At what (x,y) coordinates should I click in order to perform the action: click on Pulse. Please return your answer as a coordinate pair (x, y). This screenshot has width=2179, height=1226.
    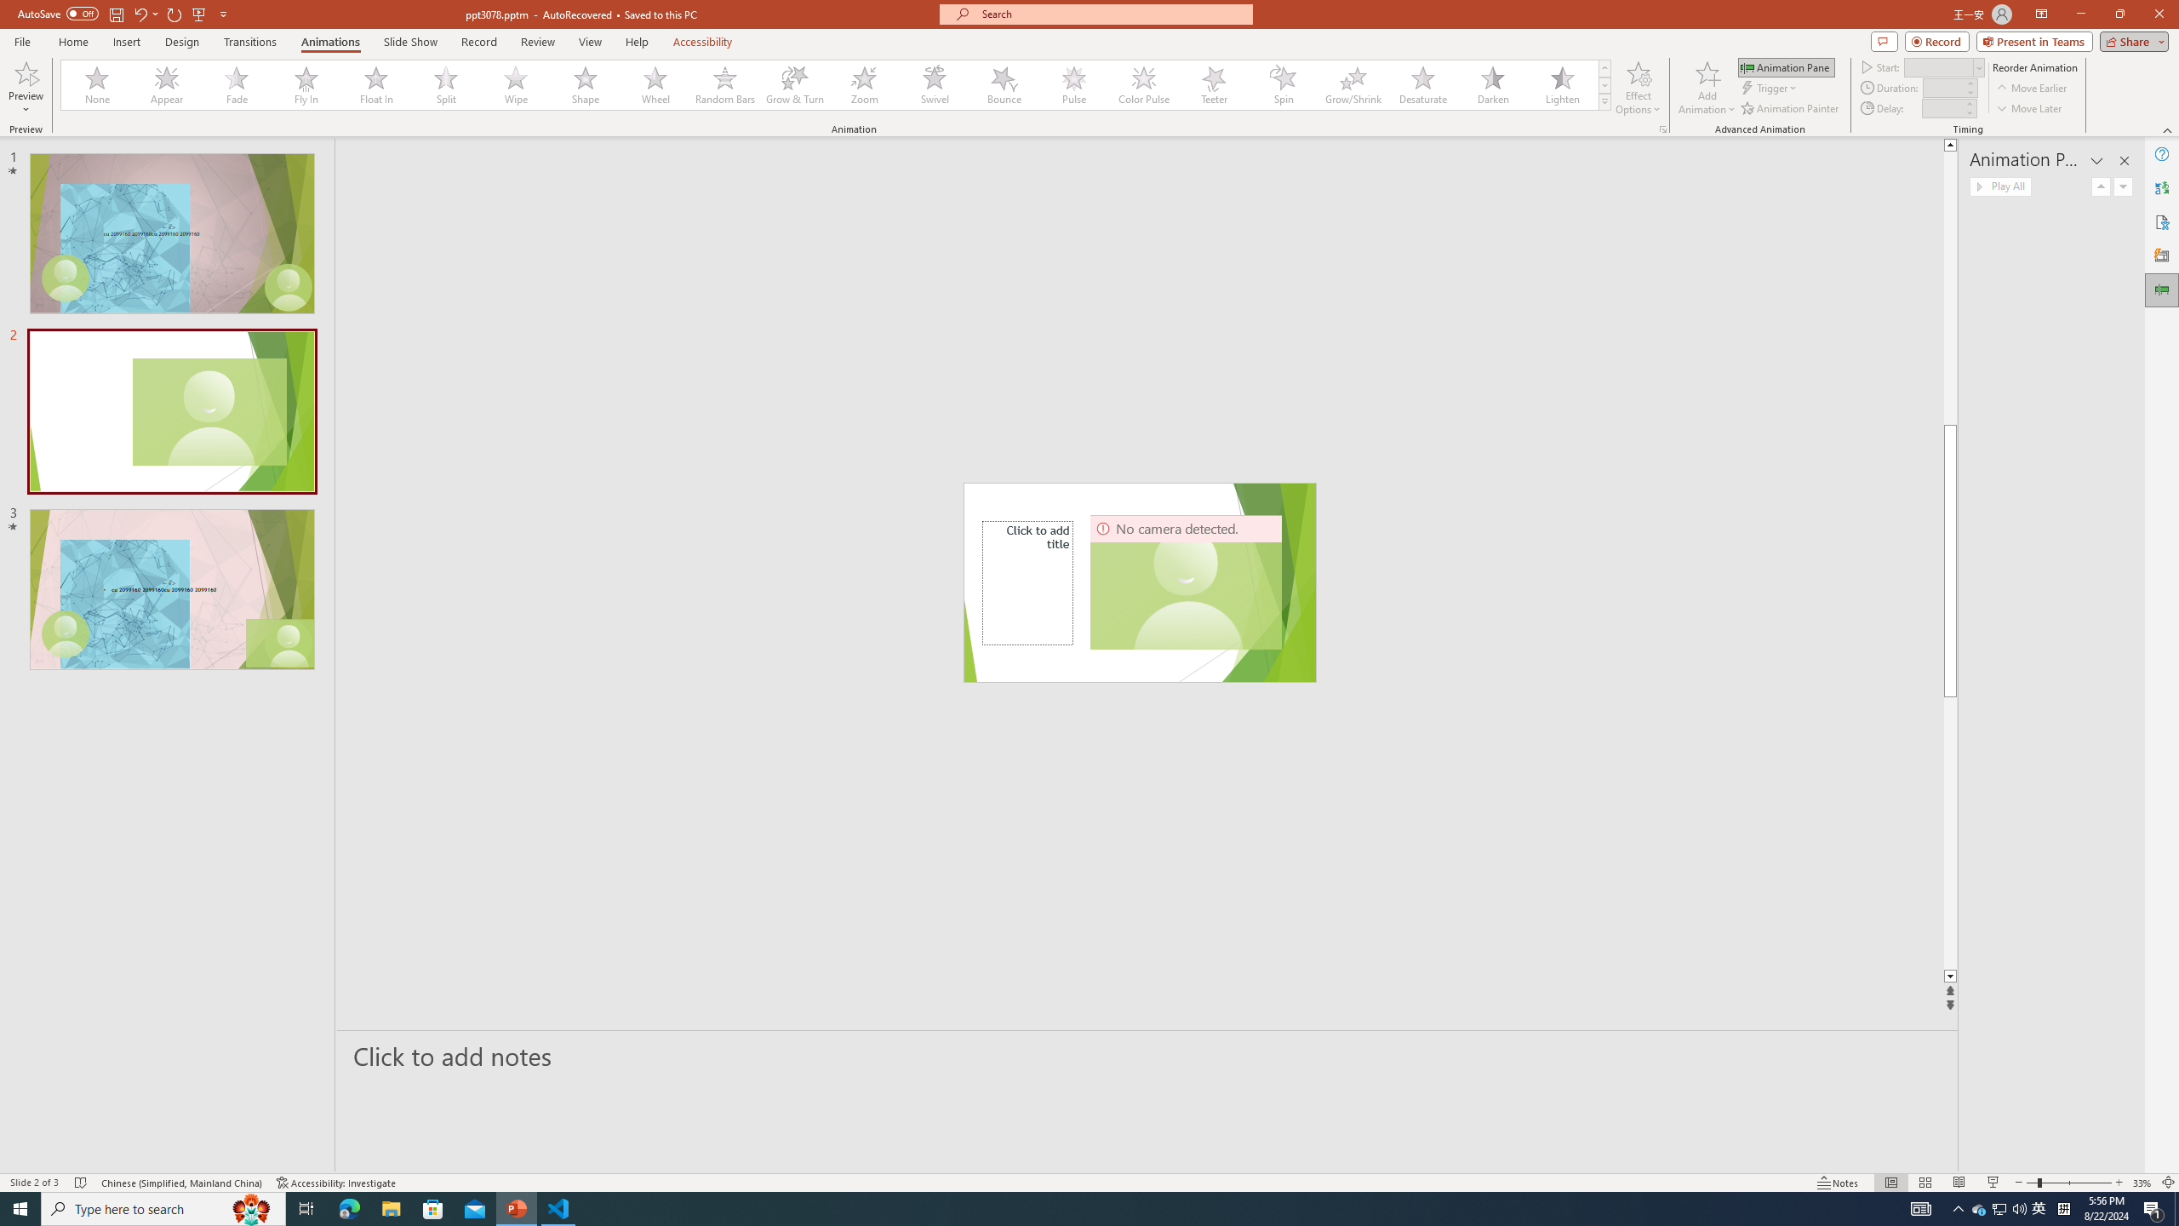
    Looking at the image, I should click on (1074, 85).